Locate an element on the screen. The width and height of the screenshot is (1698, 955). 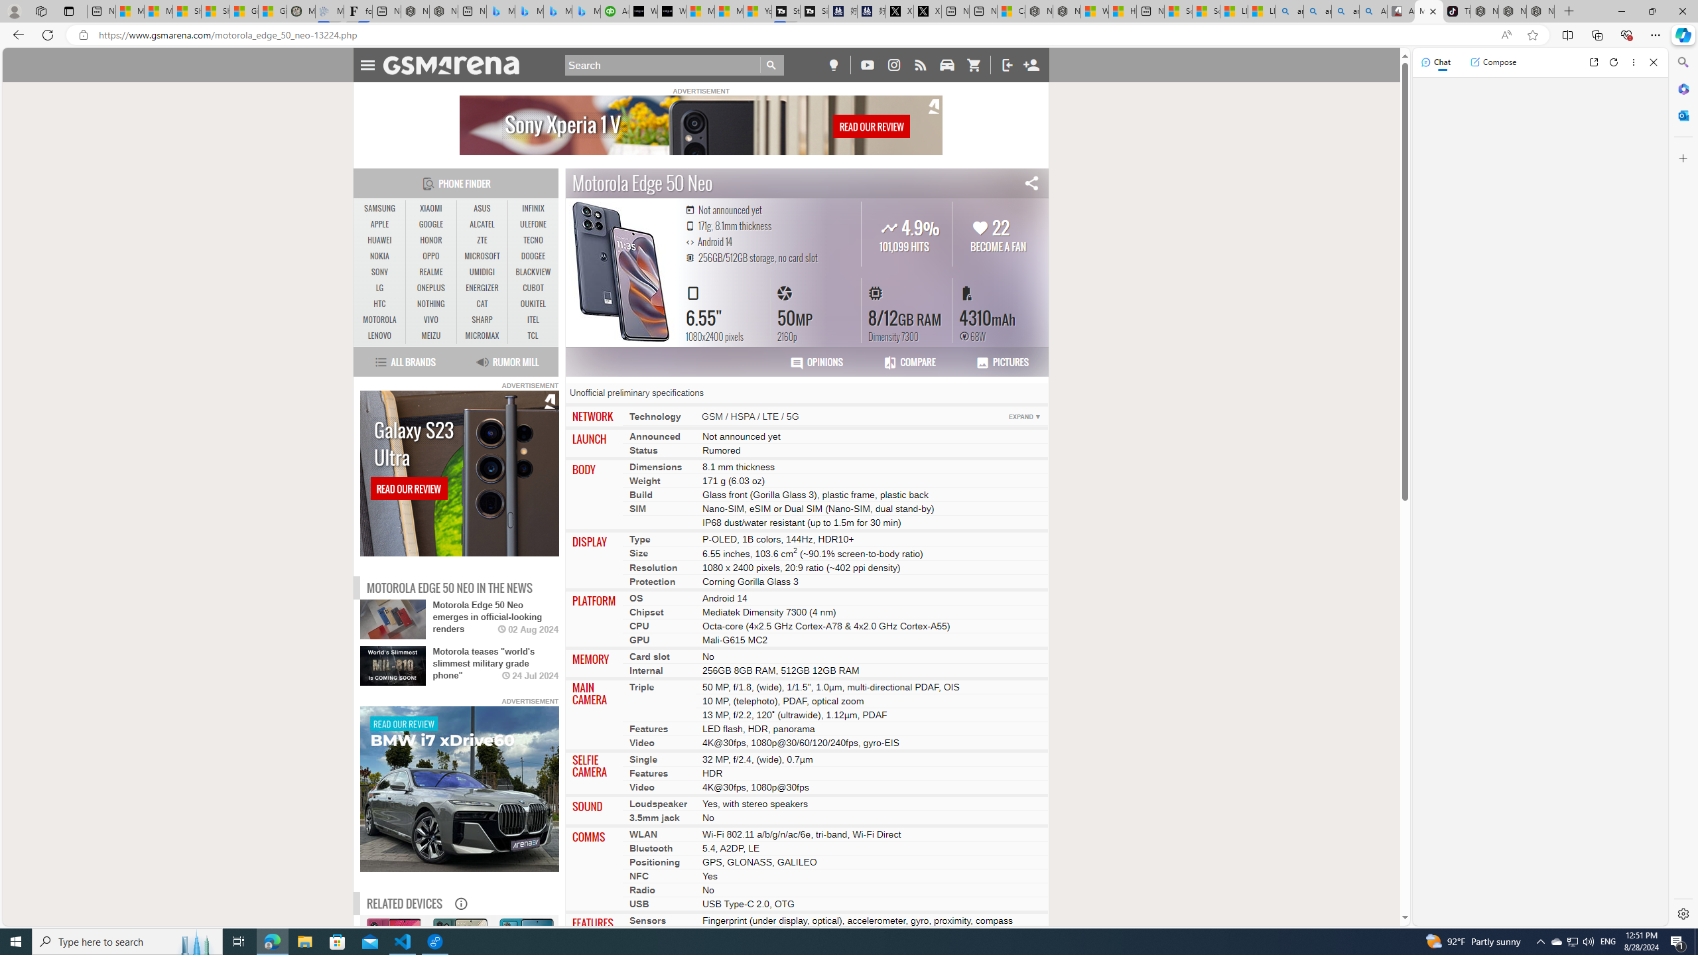
X is located at coordinates (927, 11).